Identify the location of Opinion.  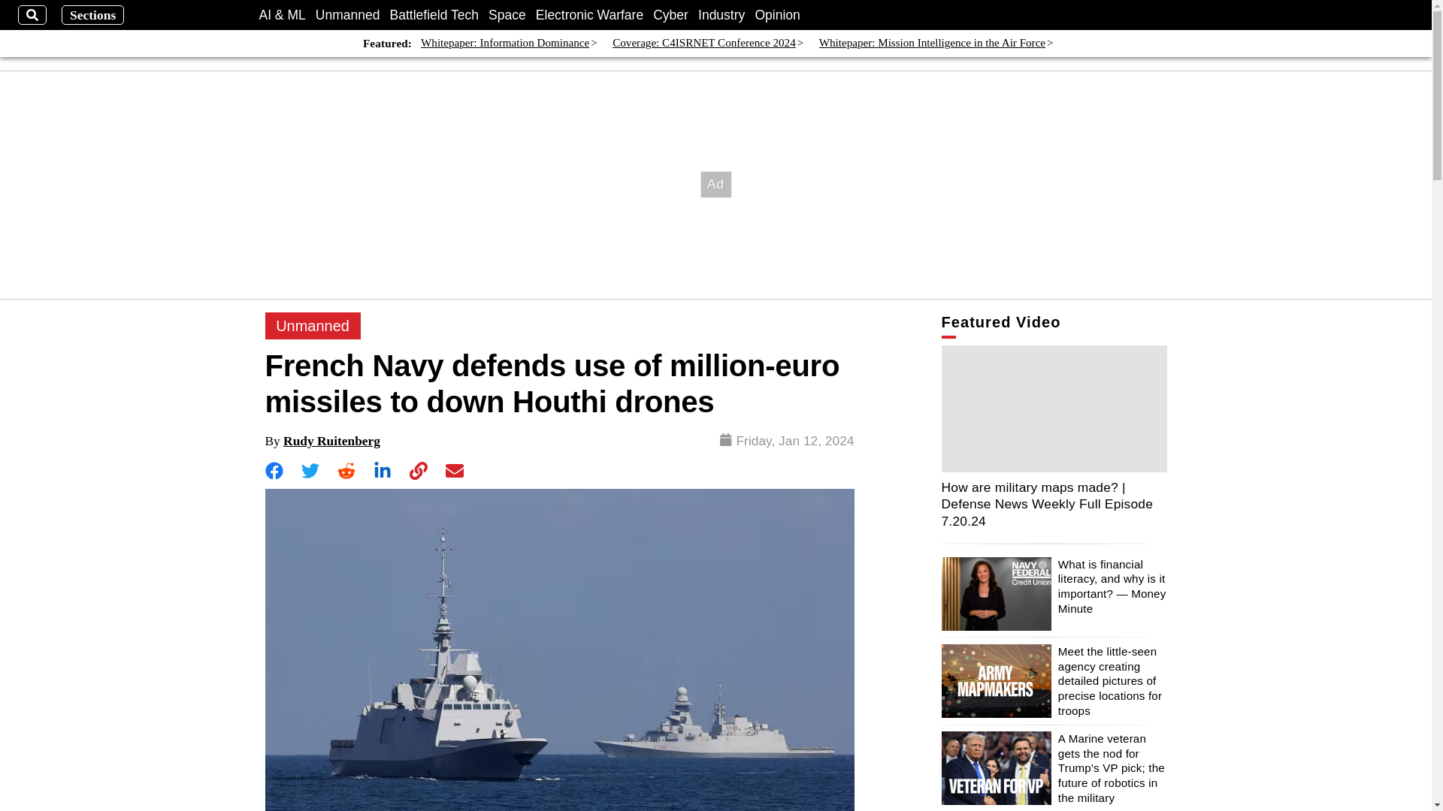
(777, 15).